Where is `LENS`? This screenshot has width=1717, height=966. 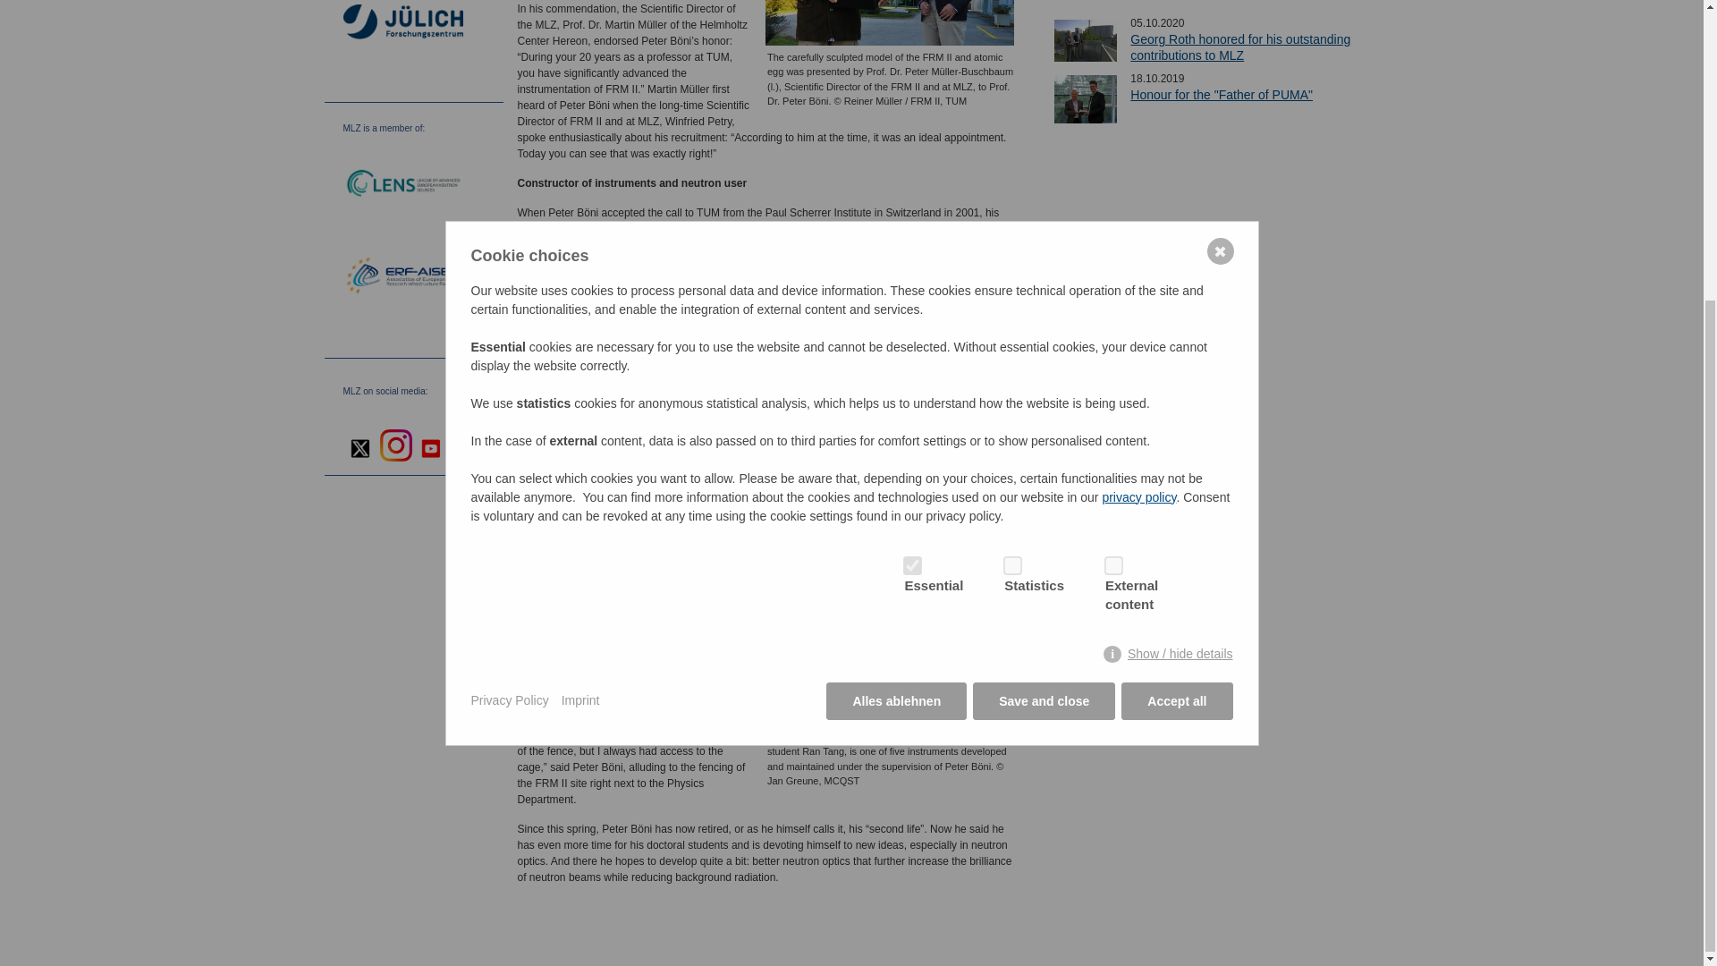
LENS is located at coordinates (403, 184).